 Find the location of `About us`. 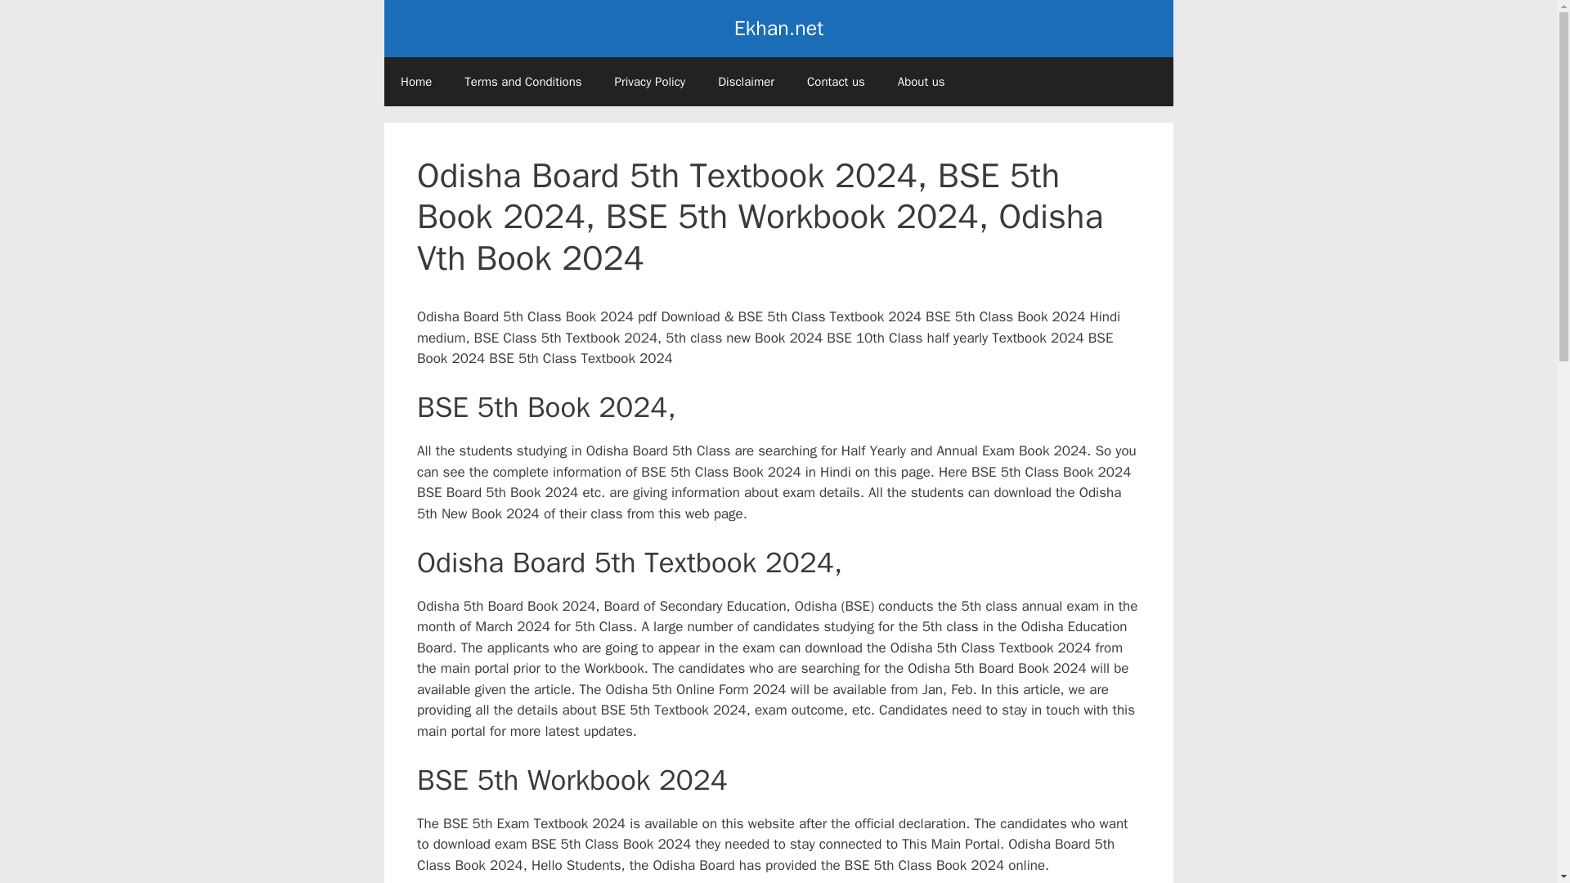

About us is located at coordinates (921, 82).